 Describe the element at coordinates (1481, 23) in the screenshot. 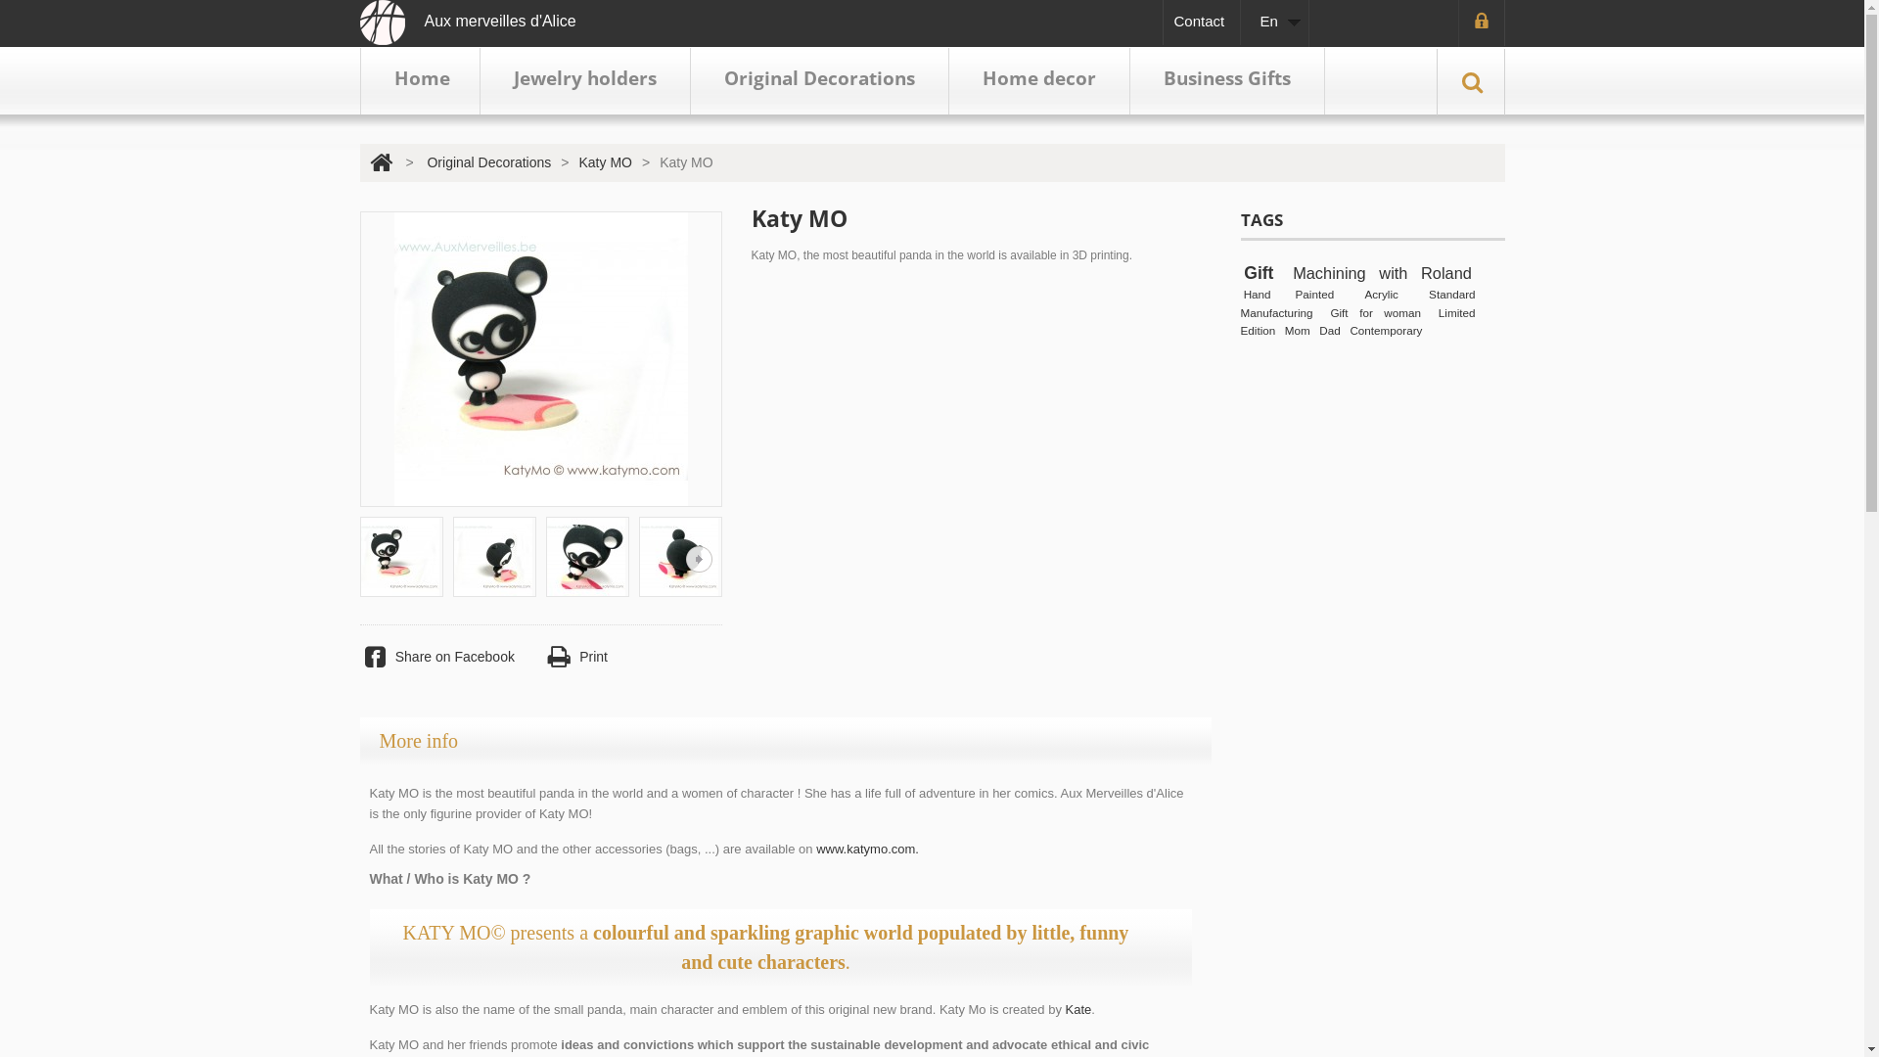

I see `Login` at that location.